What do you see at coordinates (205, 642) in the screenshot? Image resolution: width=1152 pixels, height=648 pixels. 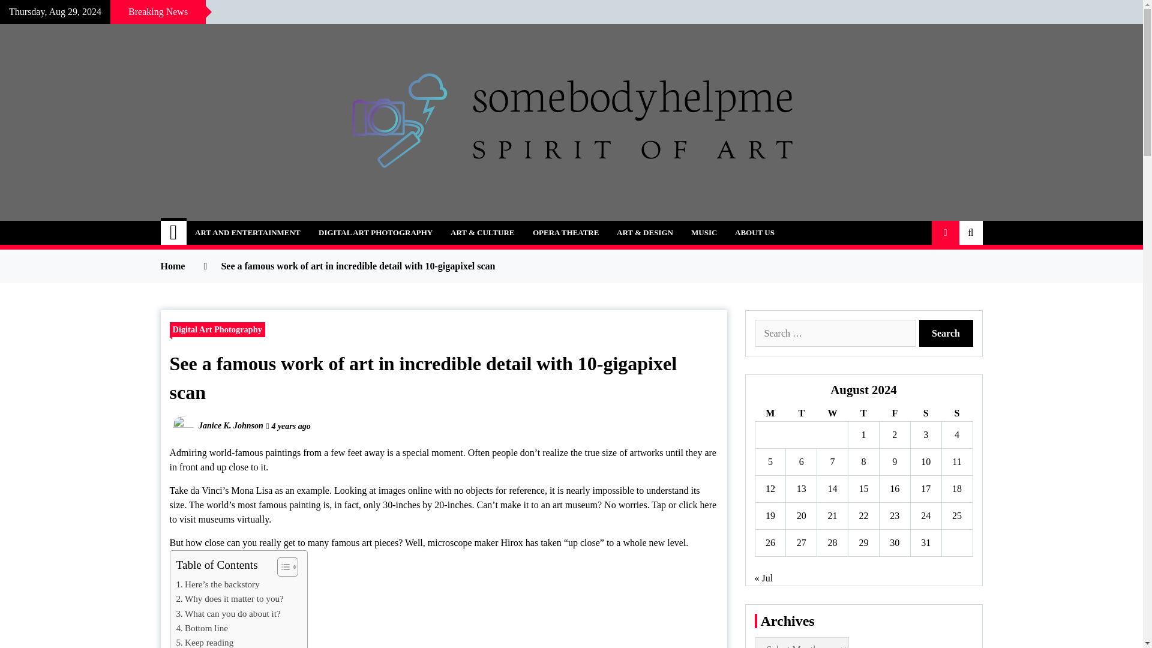 I see `Keep reading` at bounding box center [205, 642].